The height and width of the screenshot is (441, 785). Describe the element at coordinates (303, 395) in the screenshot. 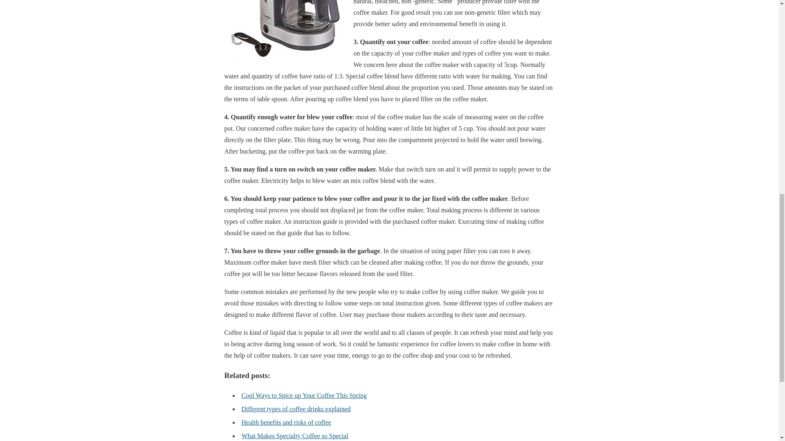

I see `Cool Ways to Spice up Your Coffee This Spring` at that location.